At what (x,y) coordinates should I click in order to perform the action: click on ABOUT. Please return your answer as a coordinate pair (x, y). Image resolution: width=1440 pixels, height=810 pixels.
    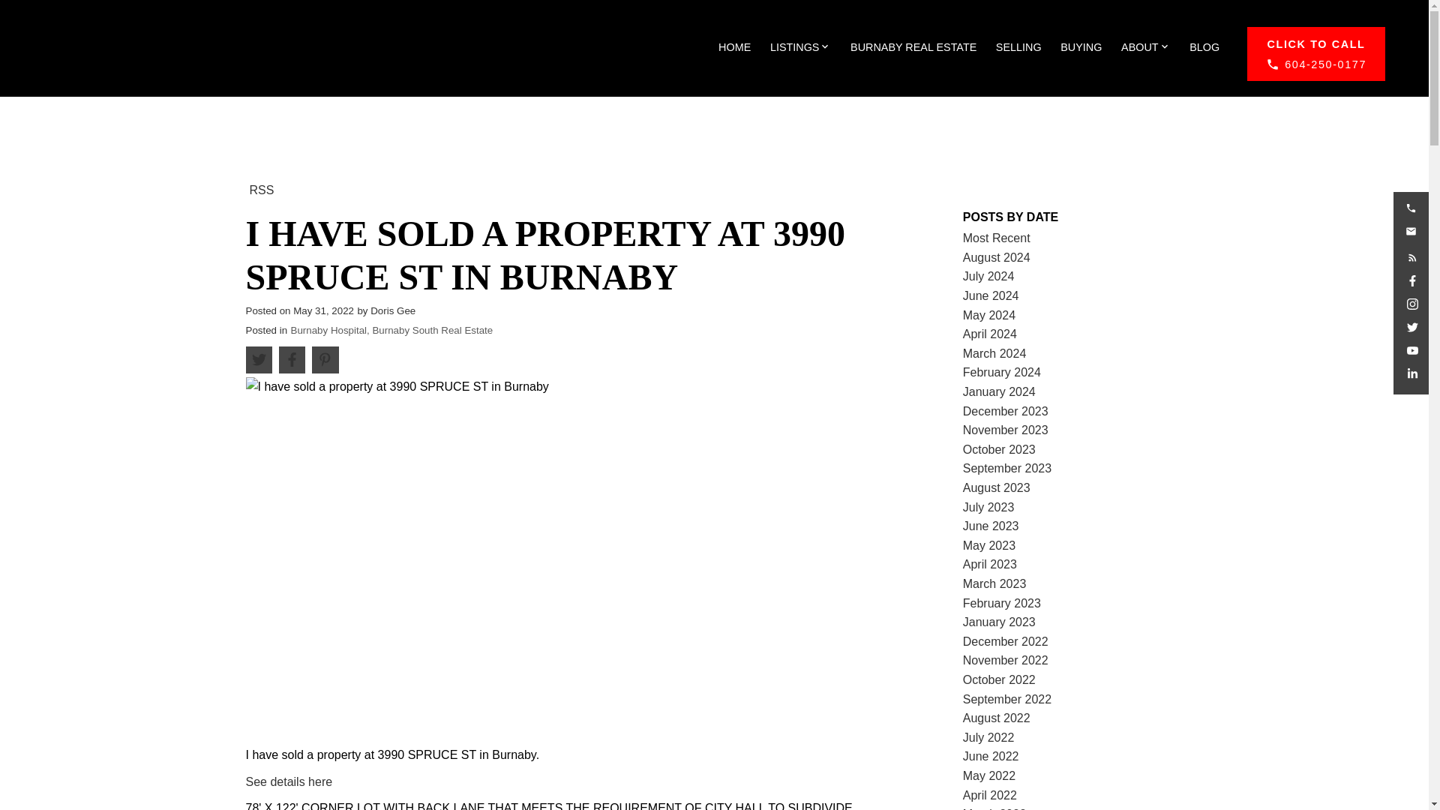
    Looking at the image, I should click on (1140, 47).